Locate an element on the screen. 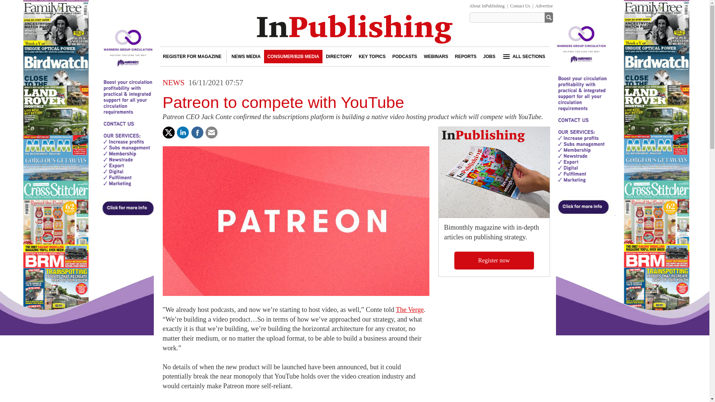 The image size is (715, 402). ALL SECTIONS is located at coordinates (523, 56).